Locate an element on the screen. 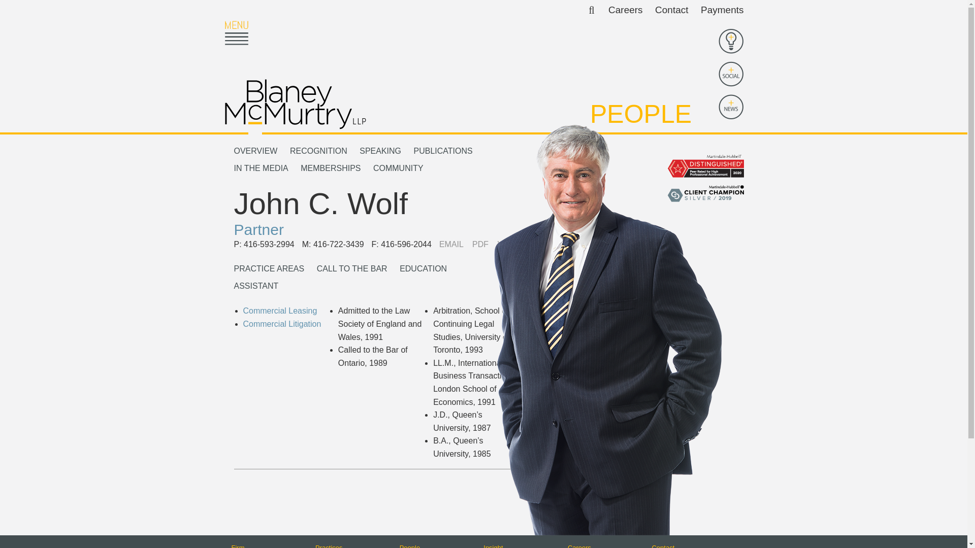 The width and height of the screenshot is (975, 548). News is located at coordinates (730, 107).